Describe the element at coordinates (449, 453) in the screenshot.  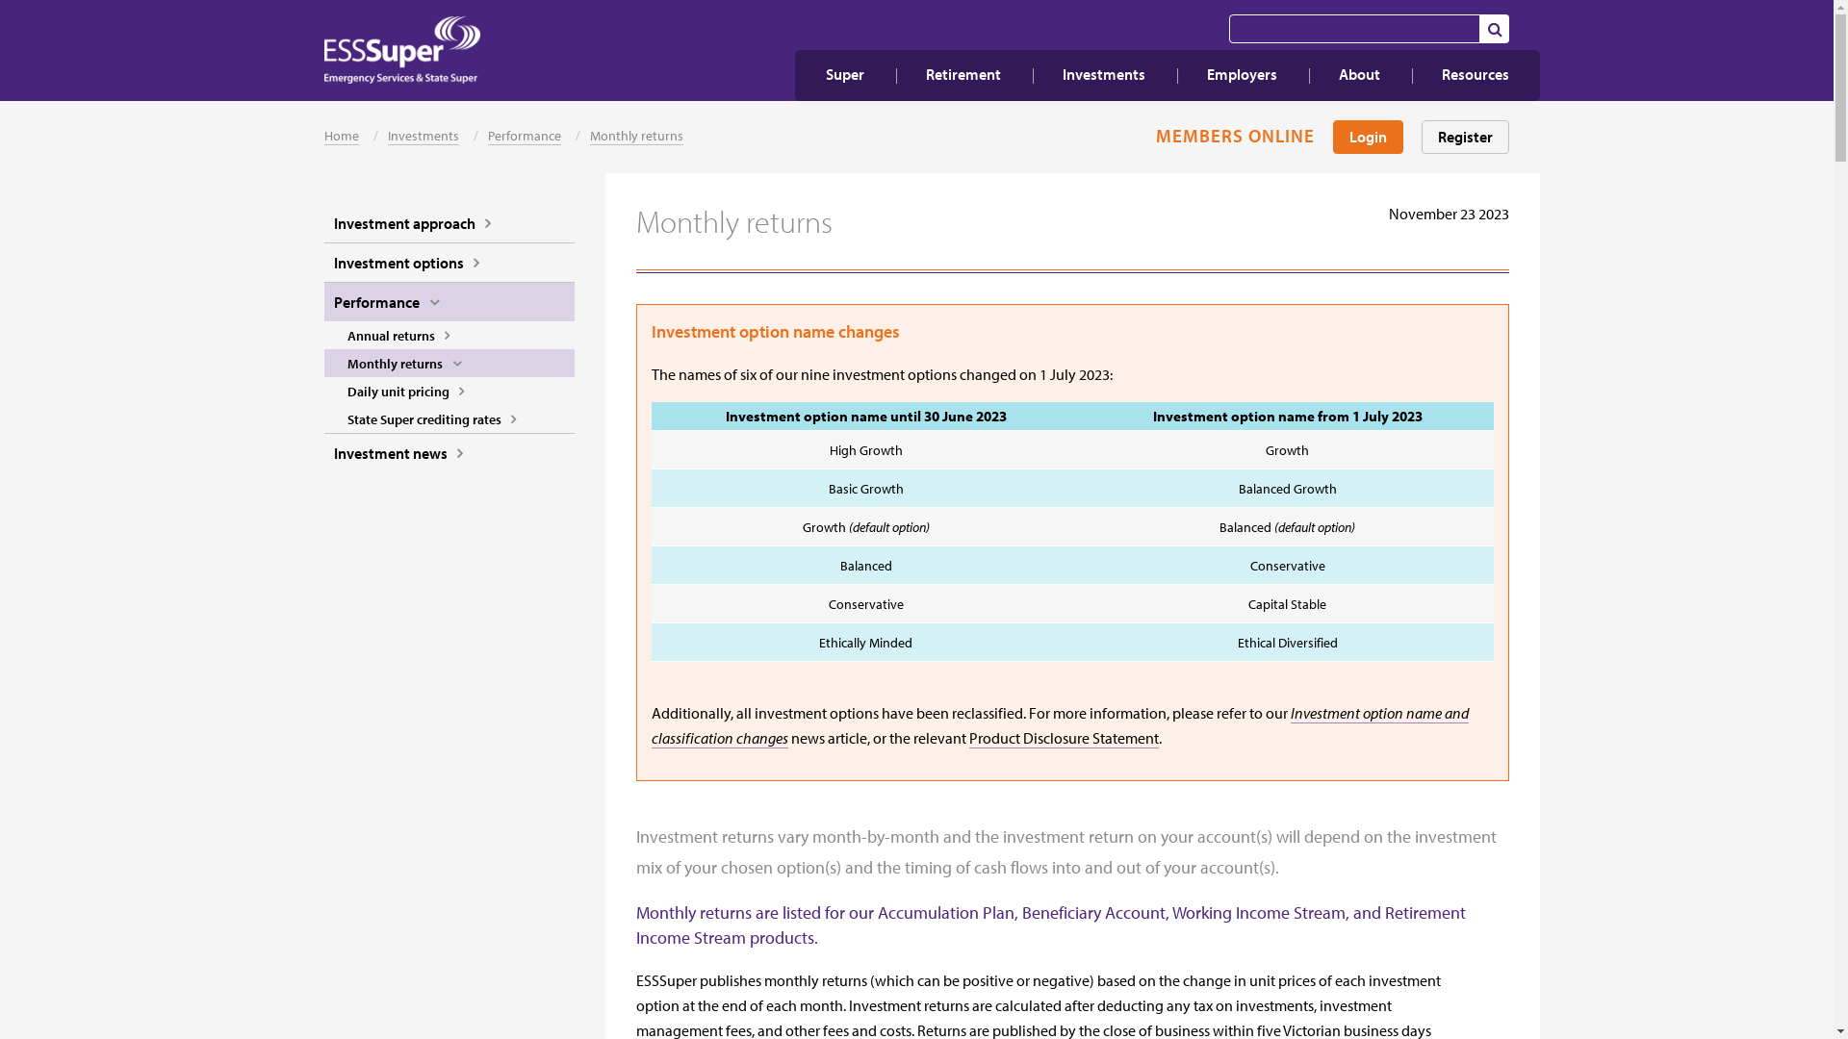
I see `Investment news` at that location.